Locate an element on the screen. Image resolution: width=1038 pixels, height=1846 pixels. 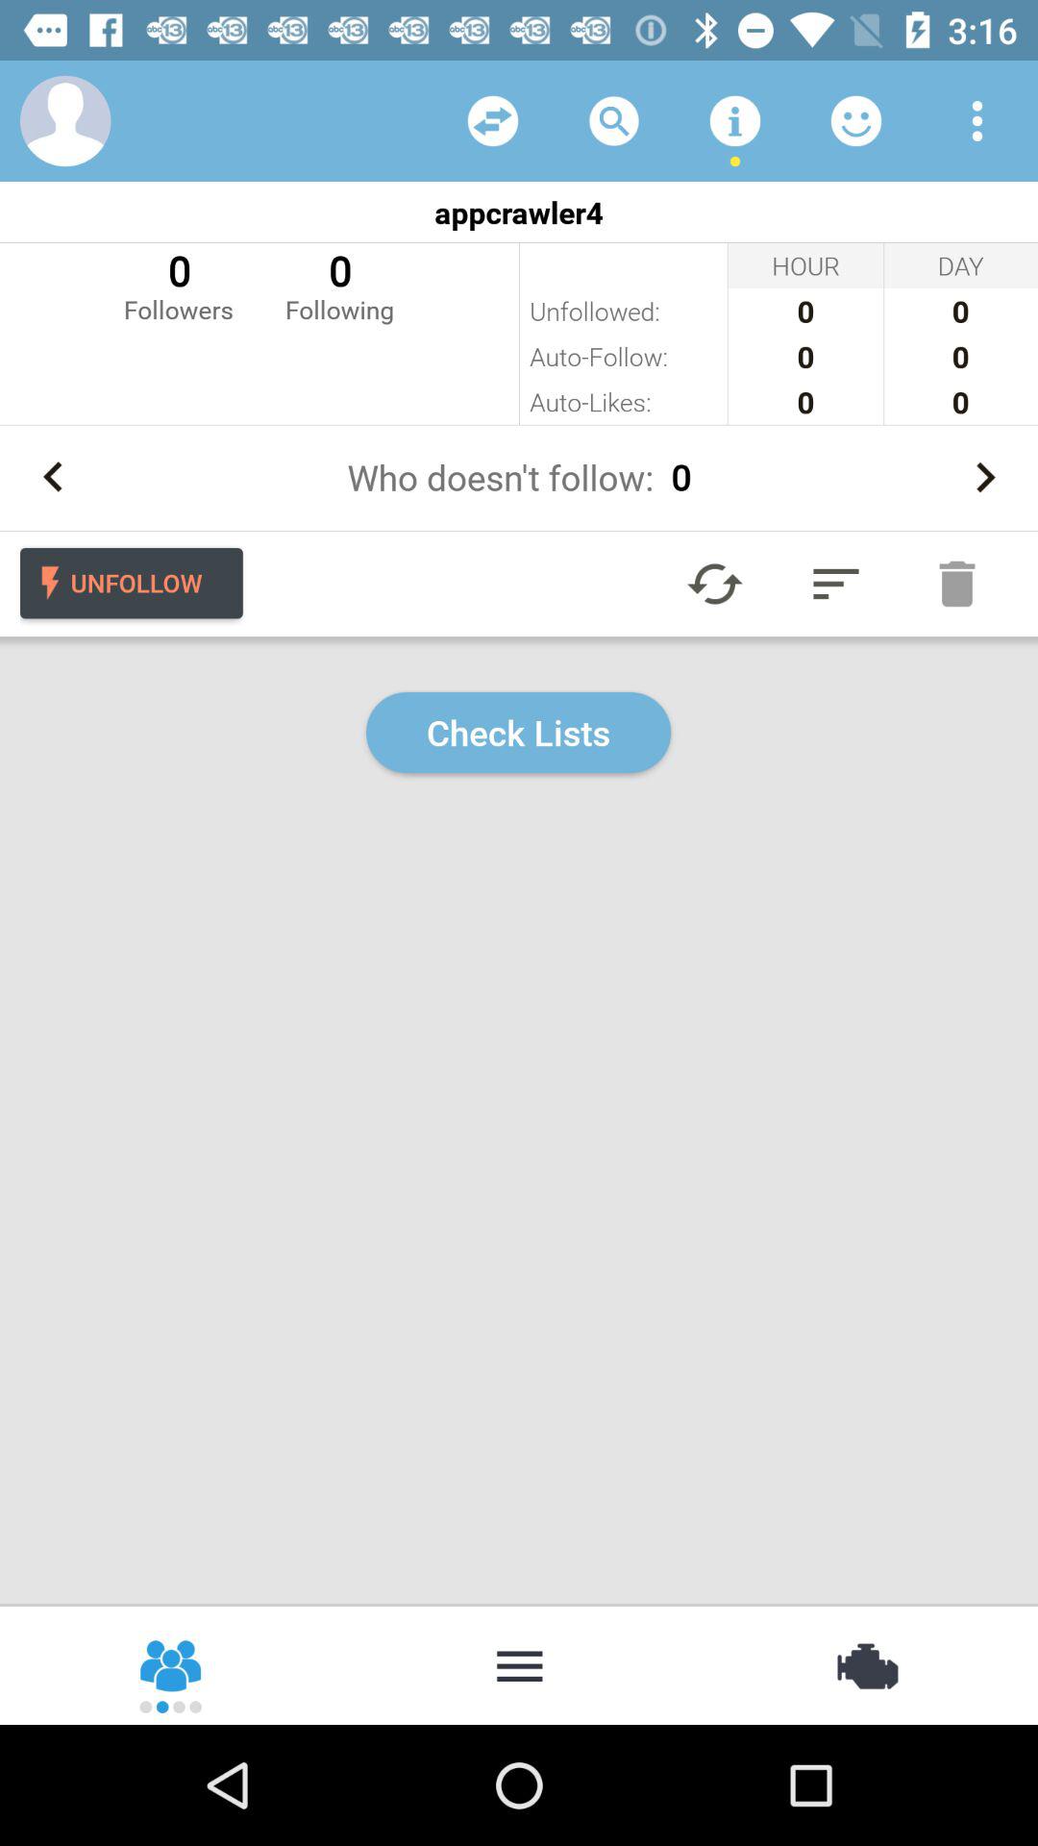
information is located at coordinates (735, 121).